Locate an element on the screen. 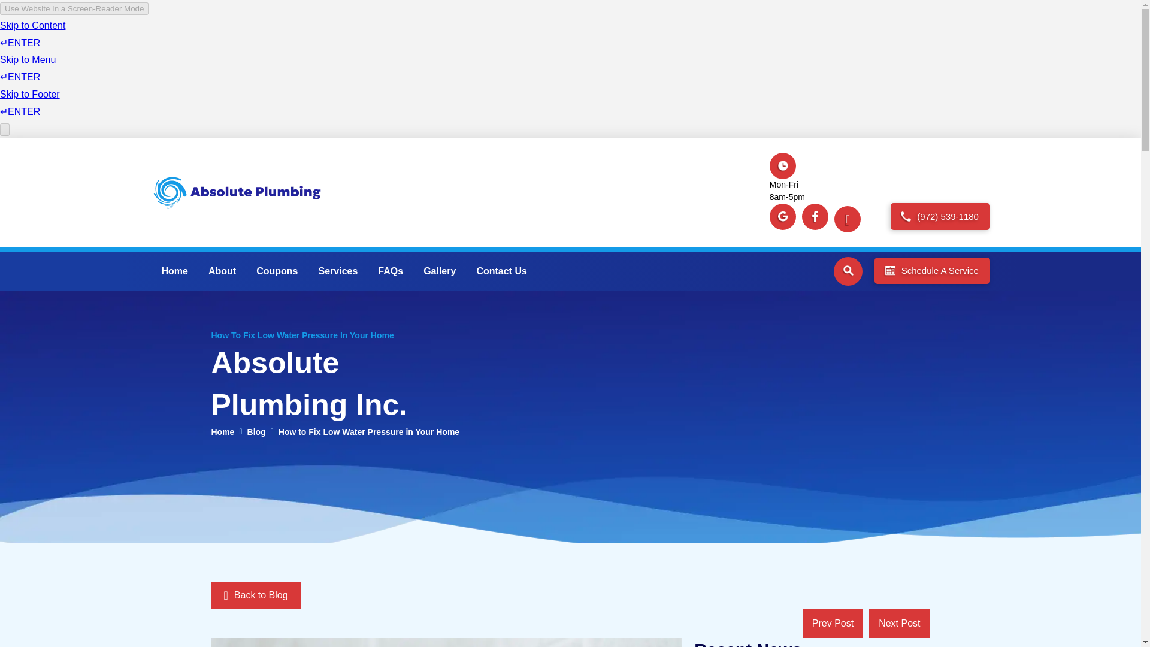 This screenshot has width=1150, height=647. Contact Us is located at coordinates (501, 271).